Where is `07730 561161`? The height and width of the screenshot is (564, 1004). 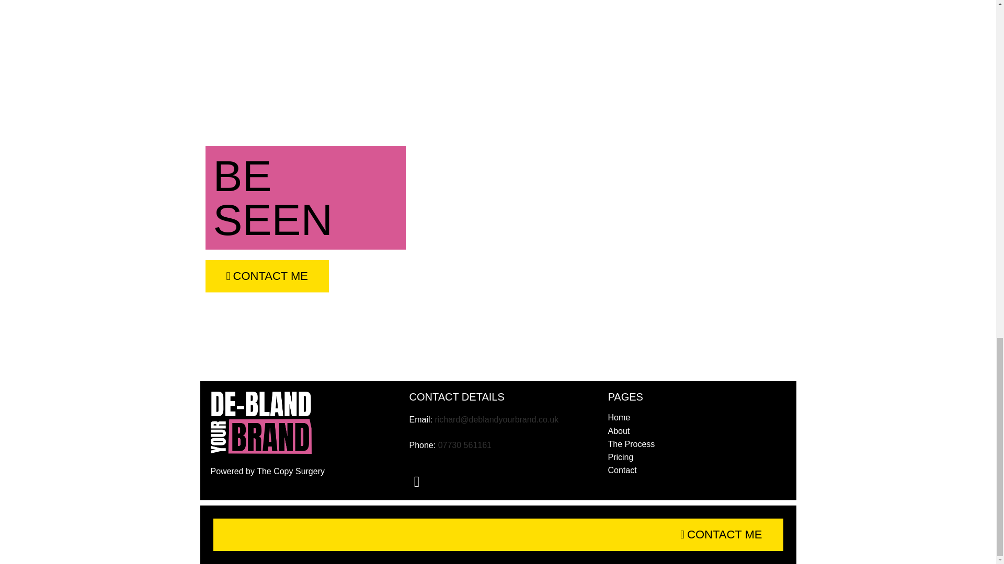
07730 561161 is located at coordinates (464, 445).